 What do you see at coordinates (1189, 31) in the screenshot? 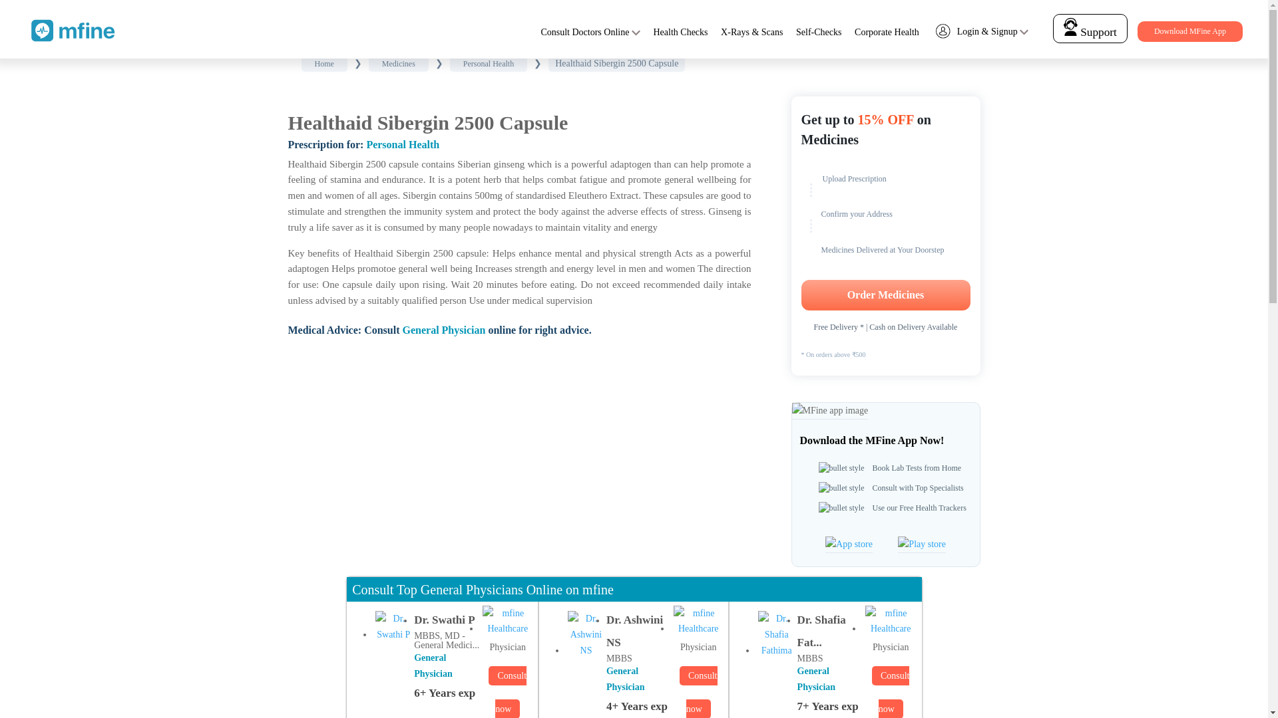
I see `Download MFine App` at bounding box center [1189, 31].